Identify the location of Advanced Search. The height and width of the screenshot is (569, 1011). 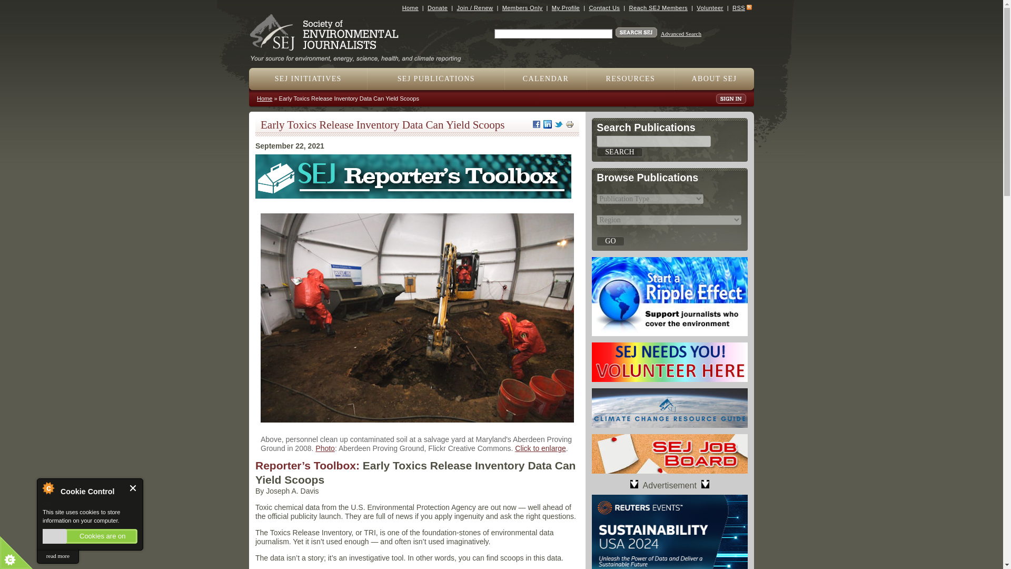
(681, 34).